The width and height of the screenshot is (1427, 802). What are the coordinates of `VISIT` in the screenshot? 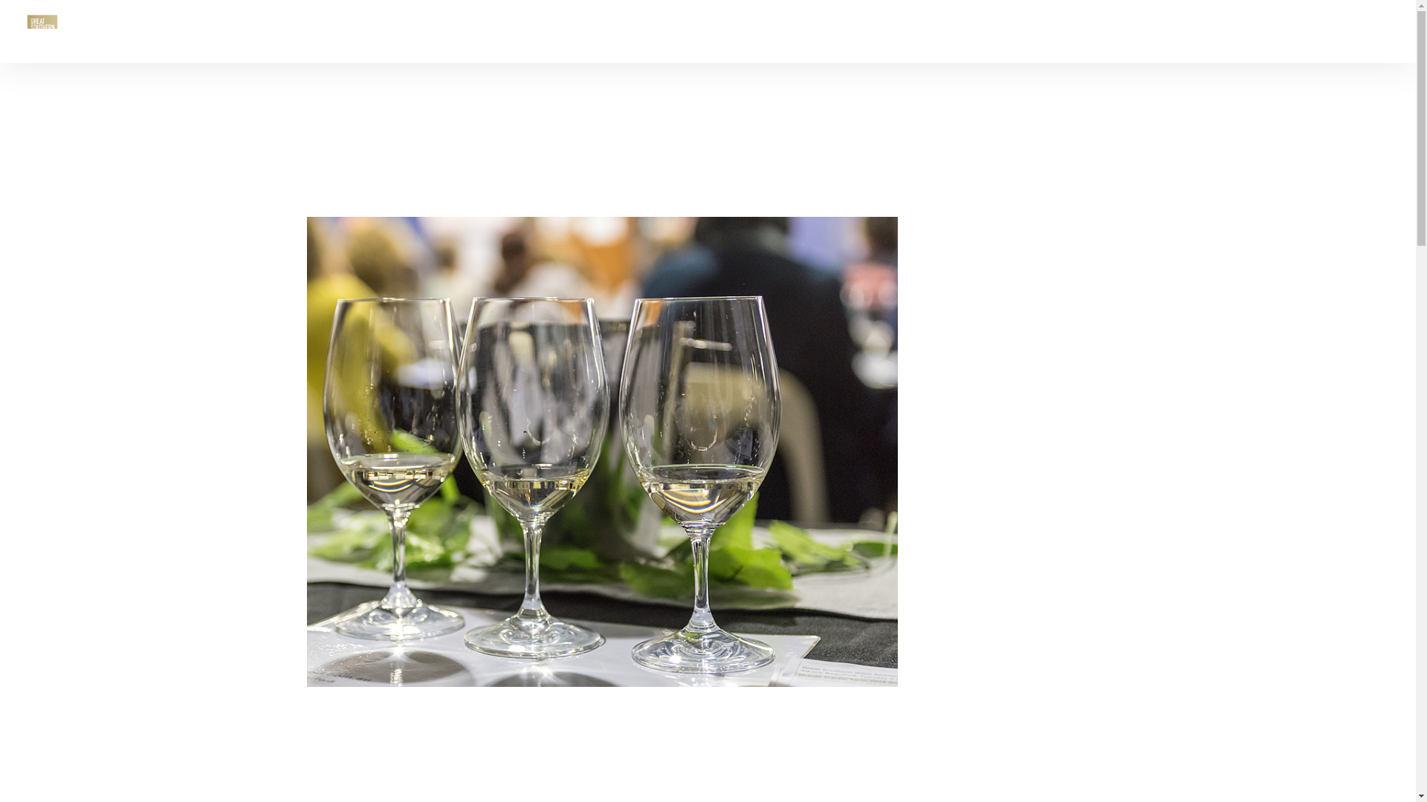 It's located at (868, 44).